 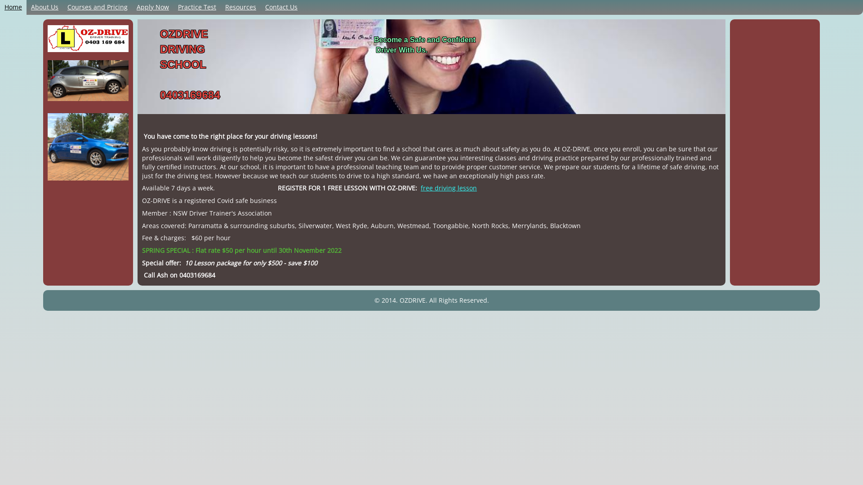 What do you see at coordinates (449, 188) in the screenshot?
I see `free driving lesson` at bounding box center [449, 188].